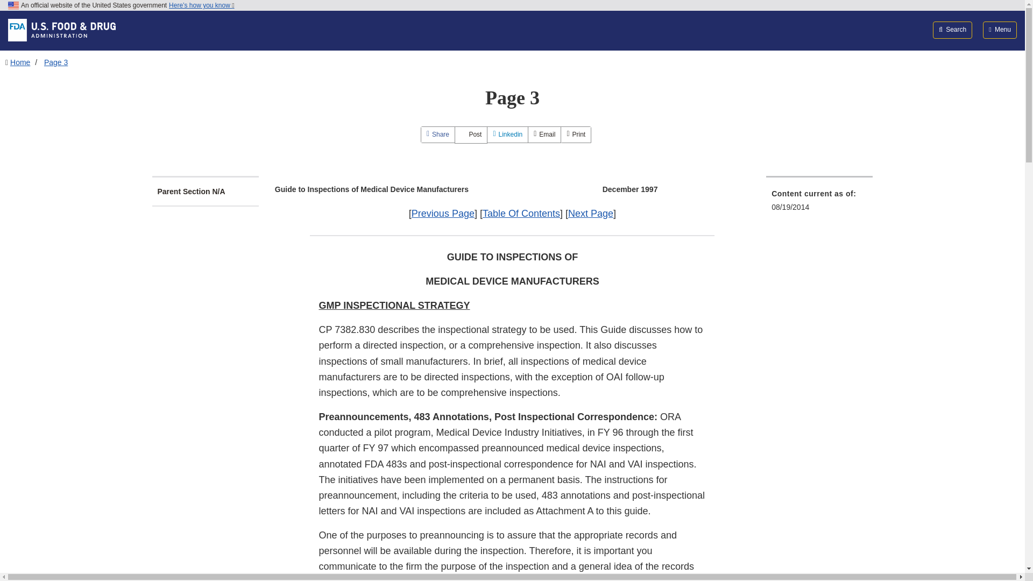  I want to click on Print this page, so click(576, 134).